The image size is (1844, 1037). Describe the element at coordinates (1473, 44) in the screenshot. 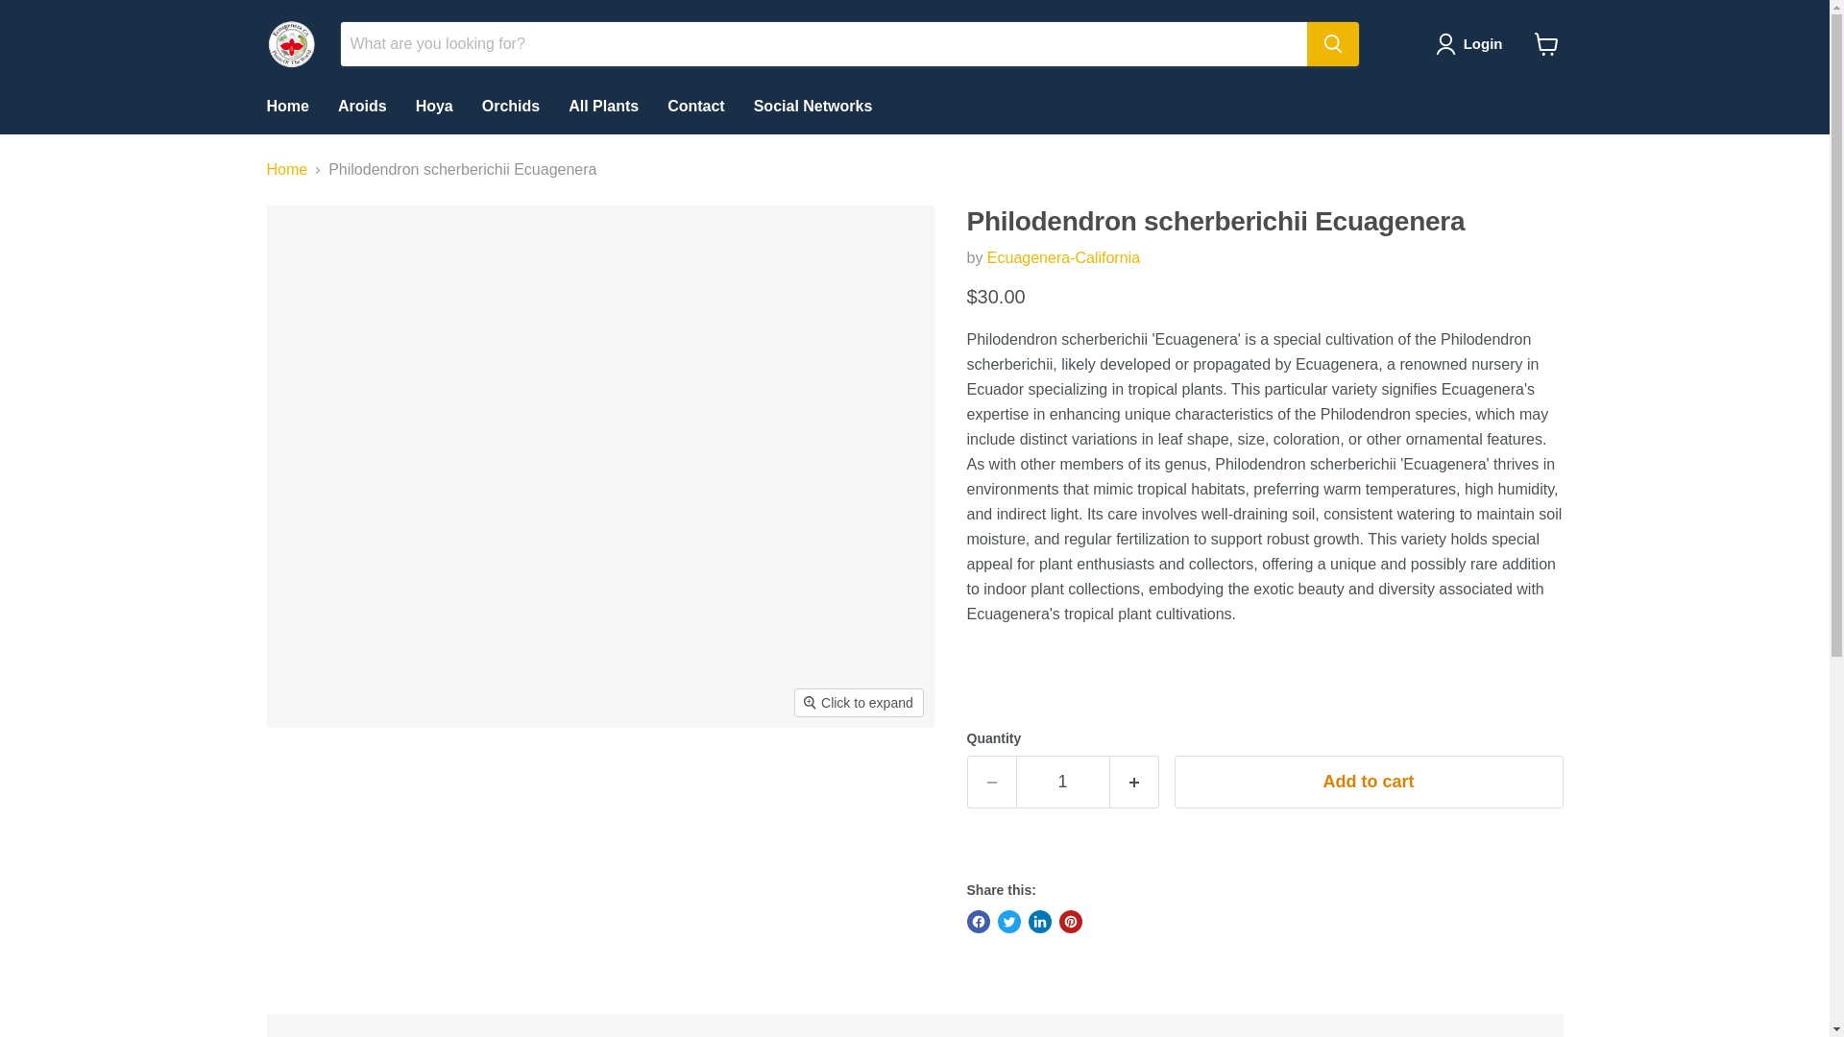

I see `Login` at that location.